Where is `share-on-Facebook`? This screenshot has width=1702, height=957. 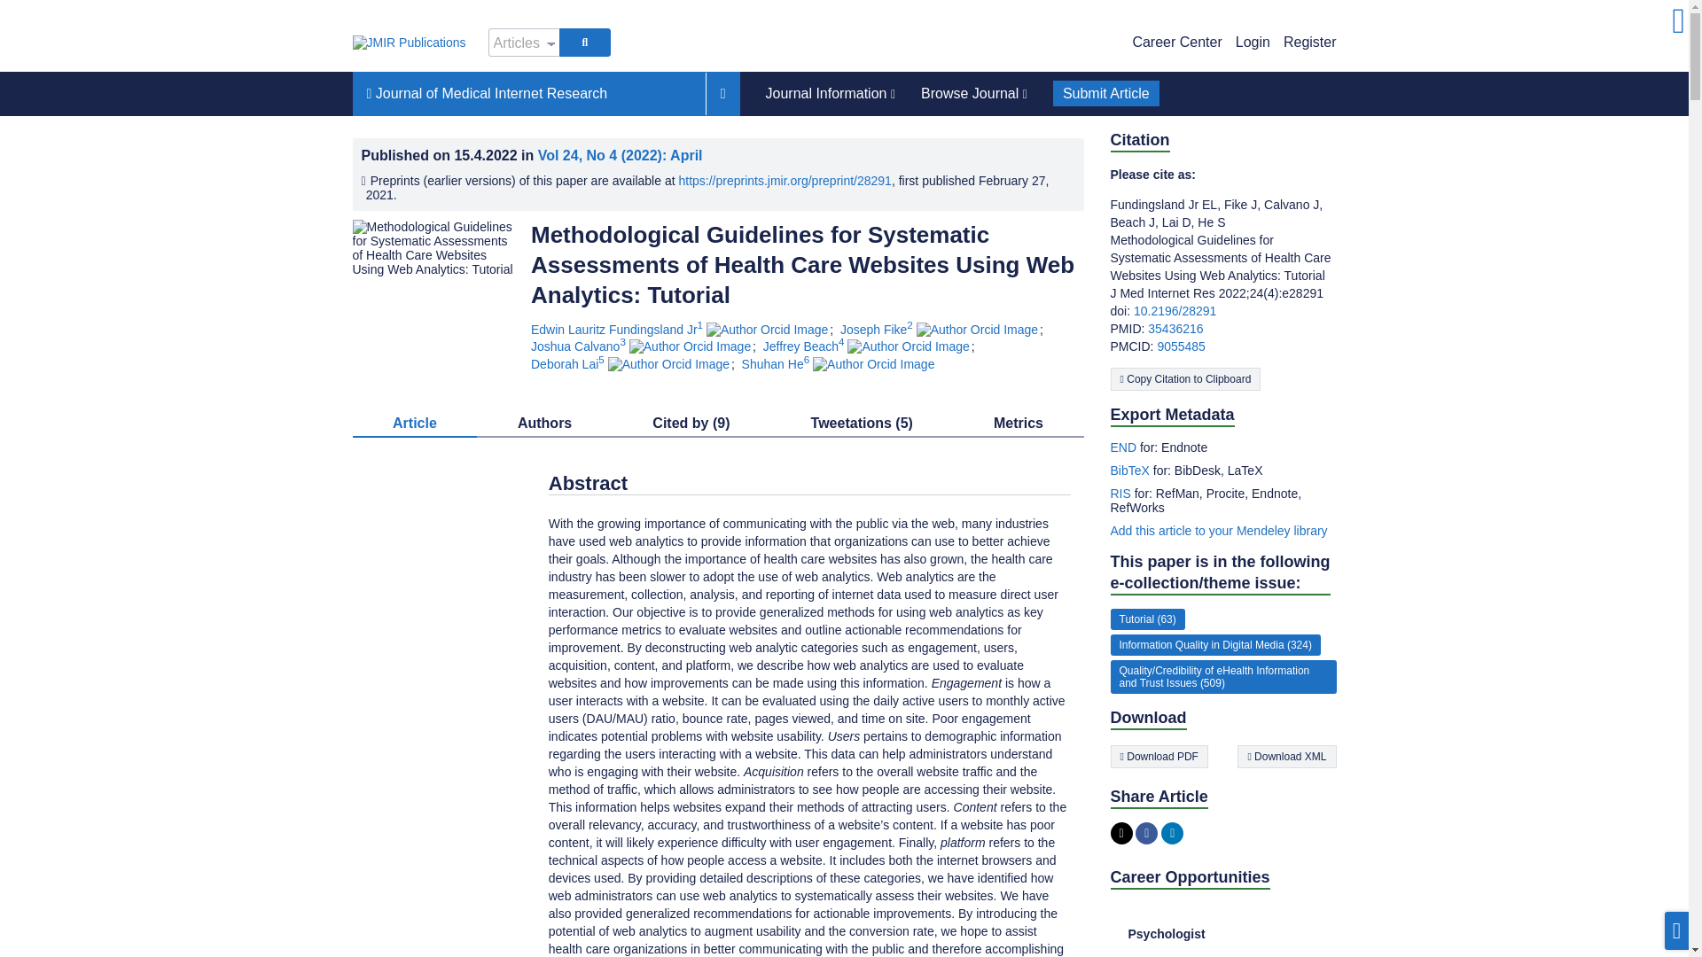
share-on-Facebook is located at coordinates (1145, 833).